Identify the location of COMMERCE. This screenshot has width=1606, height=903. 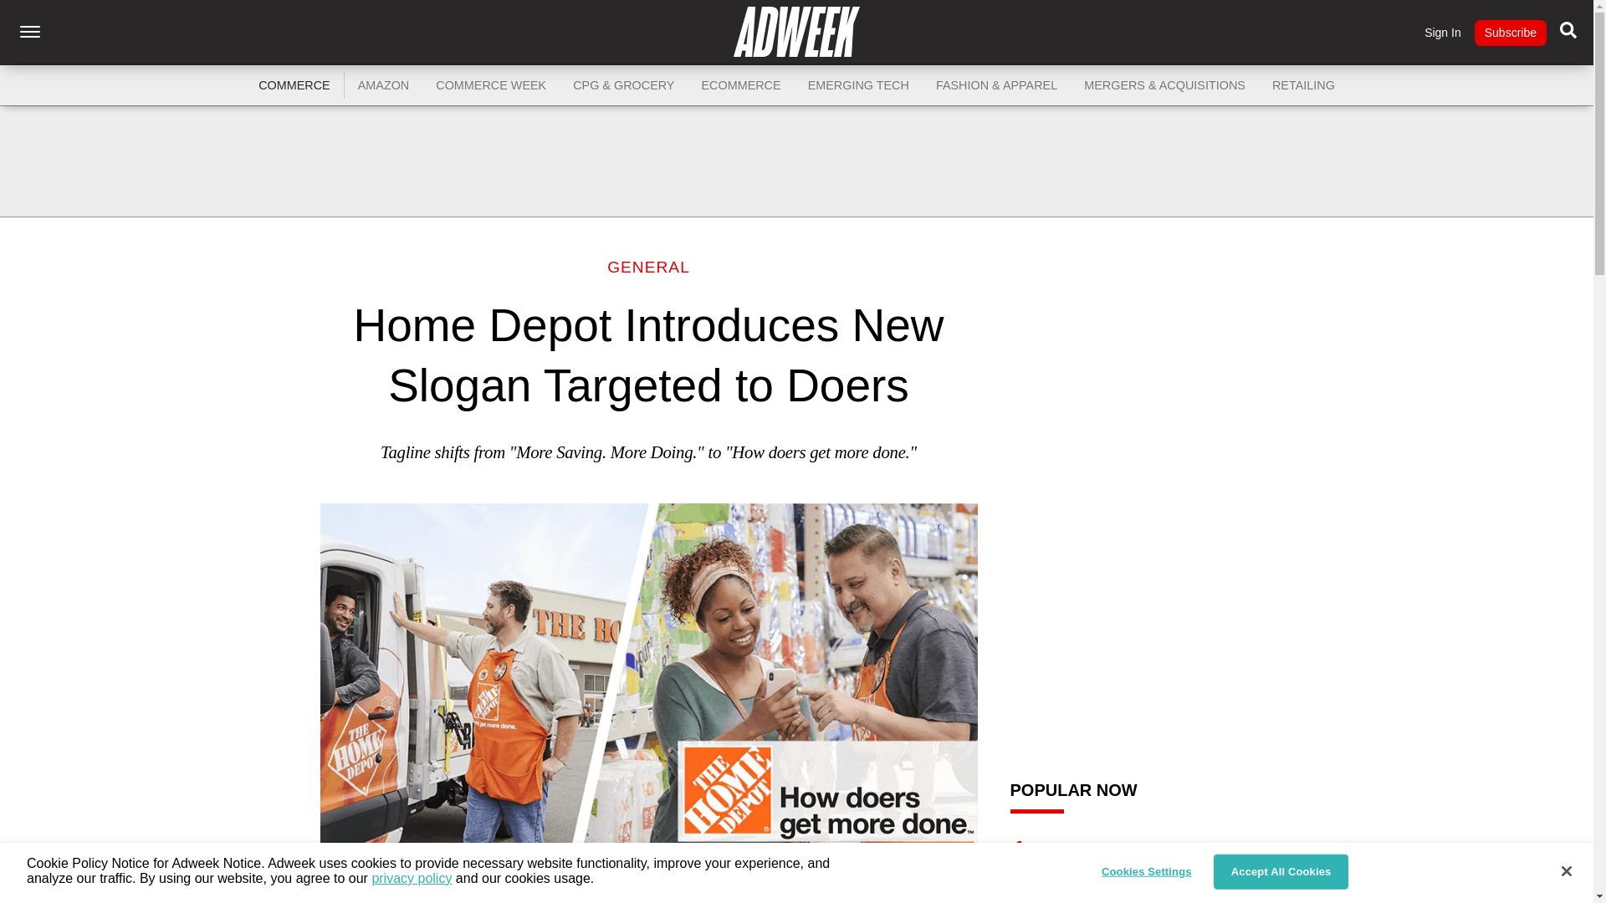
(294, 85).